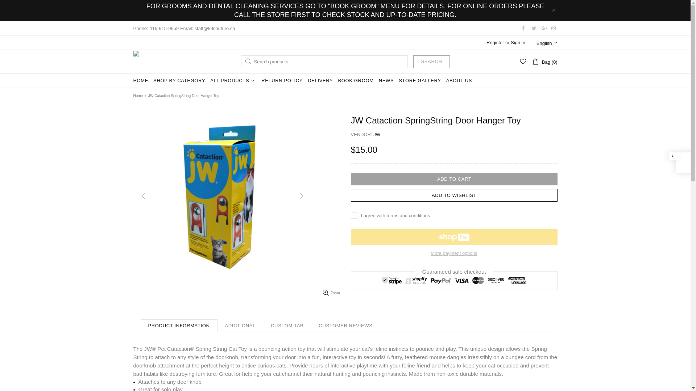 This screenshot has width=696, height=391. Describe the element at coordinates (495, 43) in the screenshot. I see `Register` at that location.